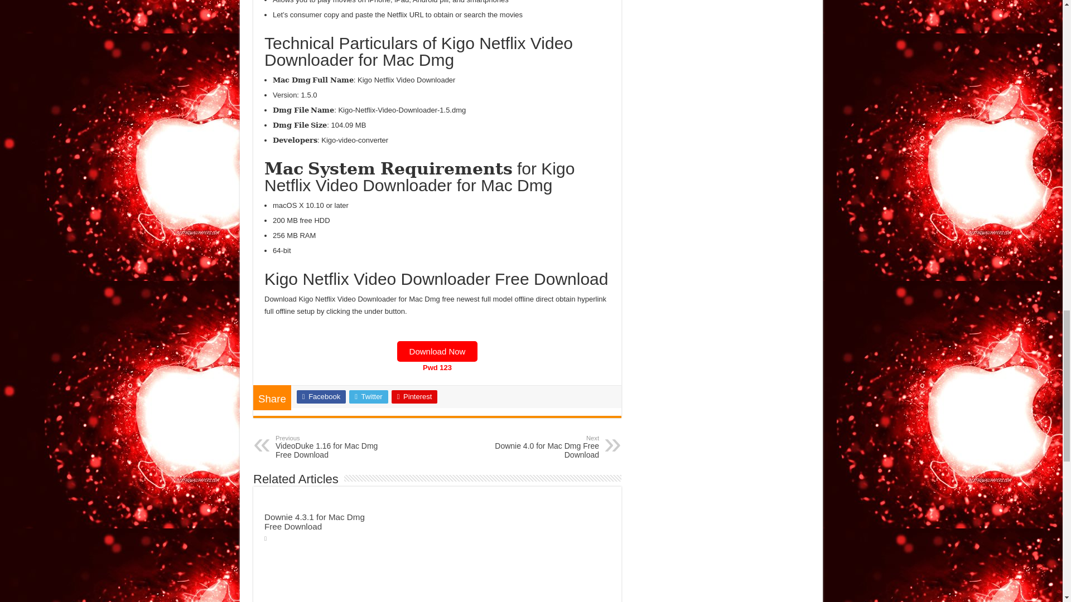 This screenshot has width=1071, height=602. Describe the element at coordinates (437, 351) in the screenshot. I see `Download Now` at that location.